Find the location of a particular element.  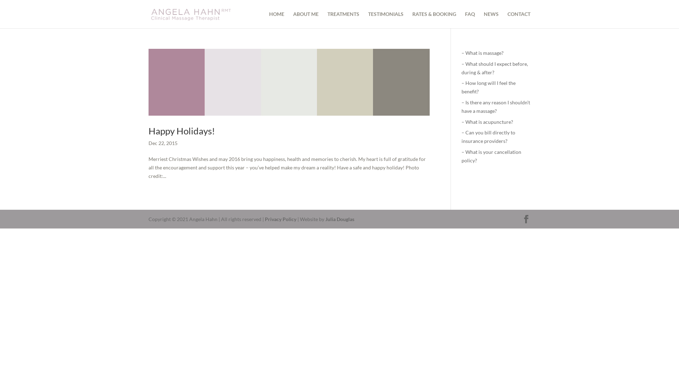

ABOUT ME is located at coordinates (306, 20).